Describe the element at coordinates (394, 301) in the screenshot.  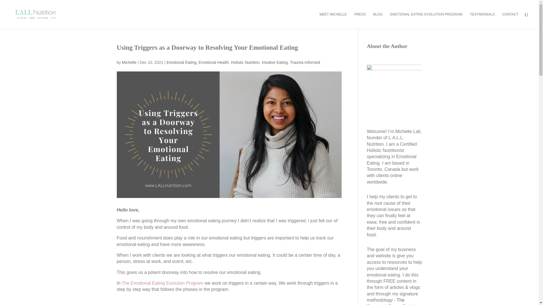
I see `The Emotional Eating Evolution Program` at that location.